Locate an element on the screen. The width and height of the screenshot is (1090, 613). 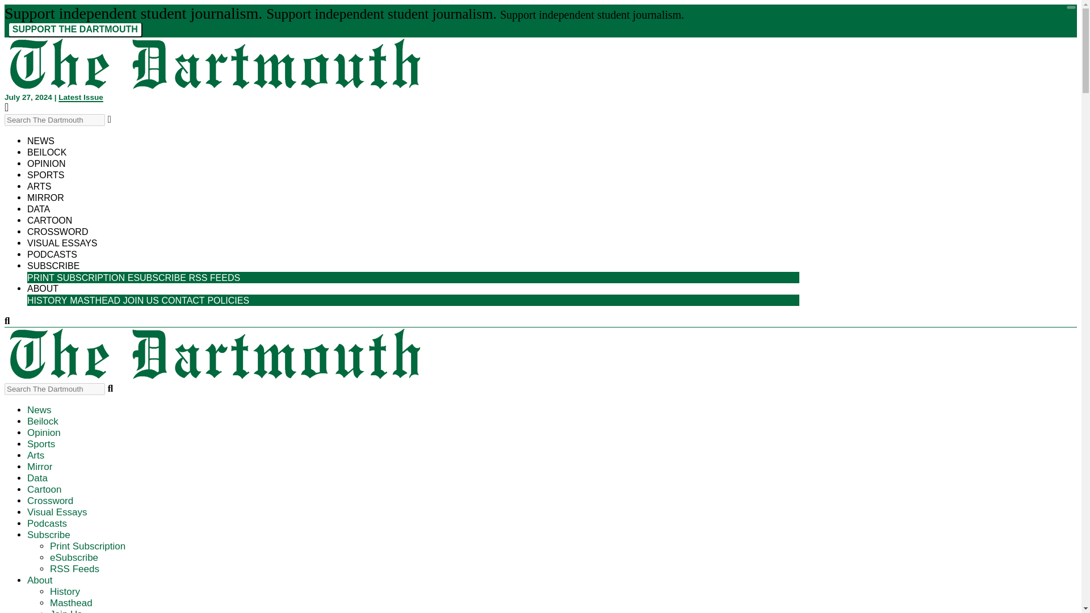
Cartoon is located at coordinates (49, 220).